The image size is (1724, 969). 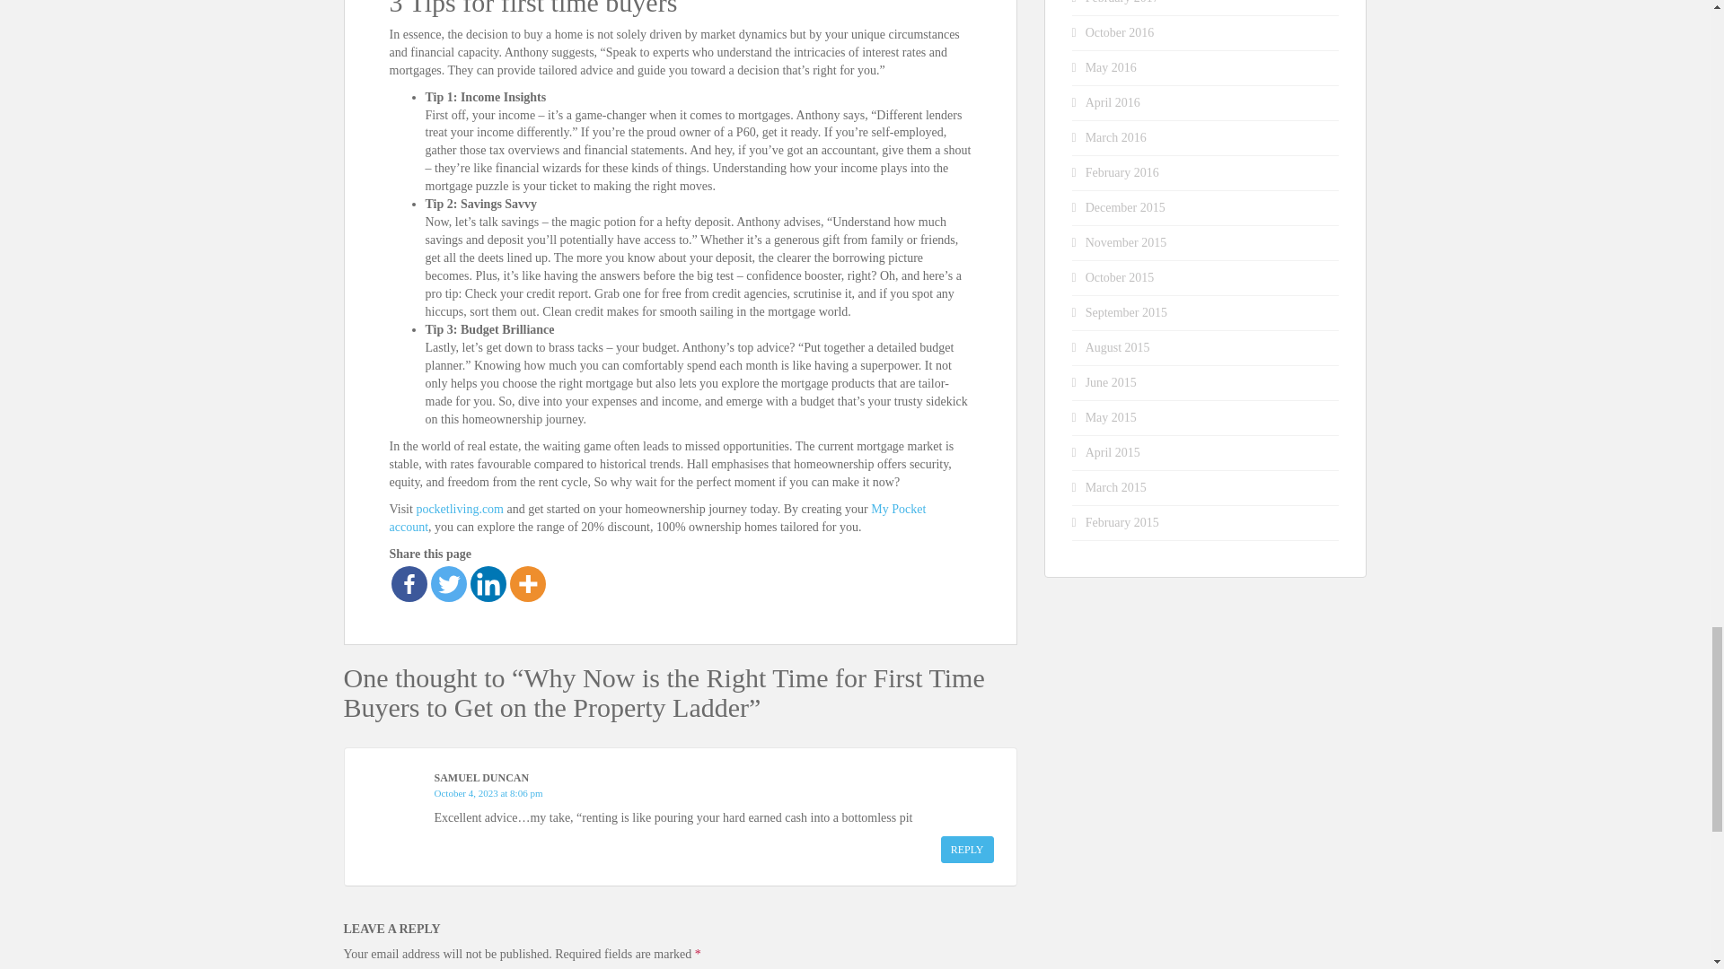 What do you see at coordinates (449, 583) in the screenshot?
I see `Twitter` at bounding box center [449, 583].